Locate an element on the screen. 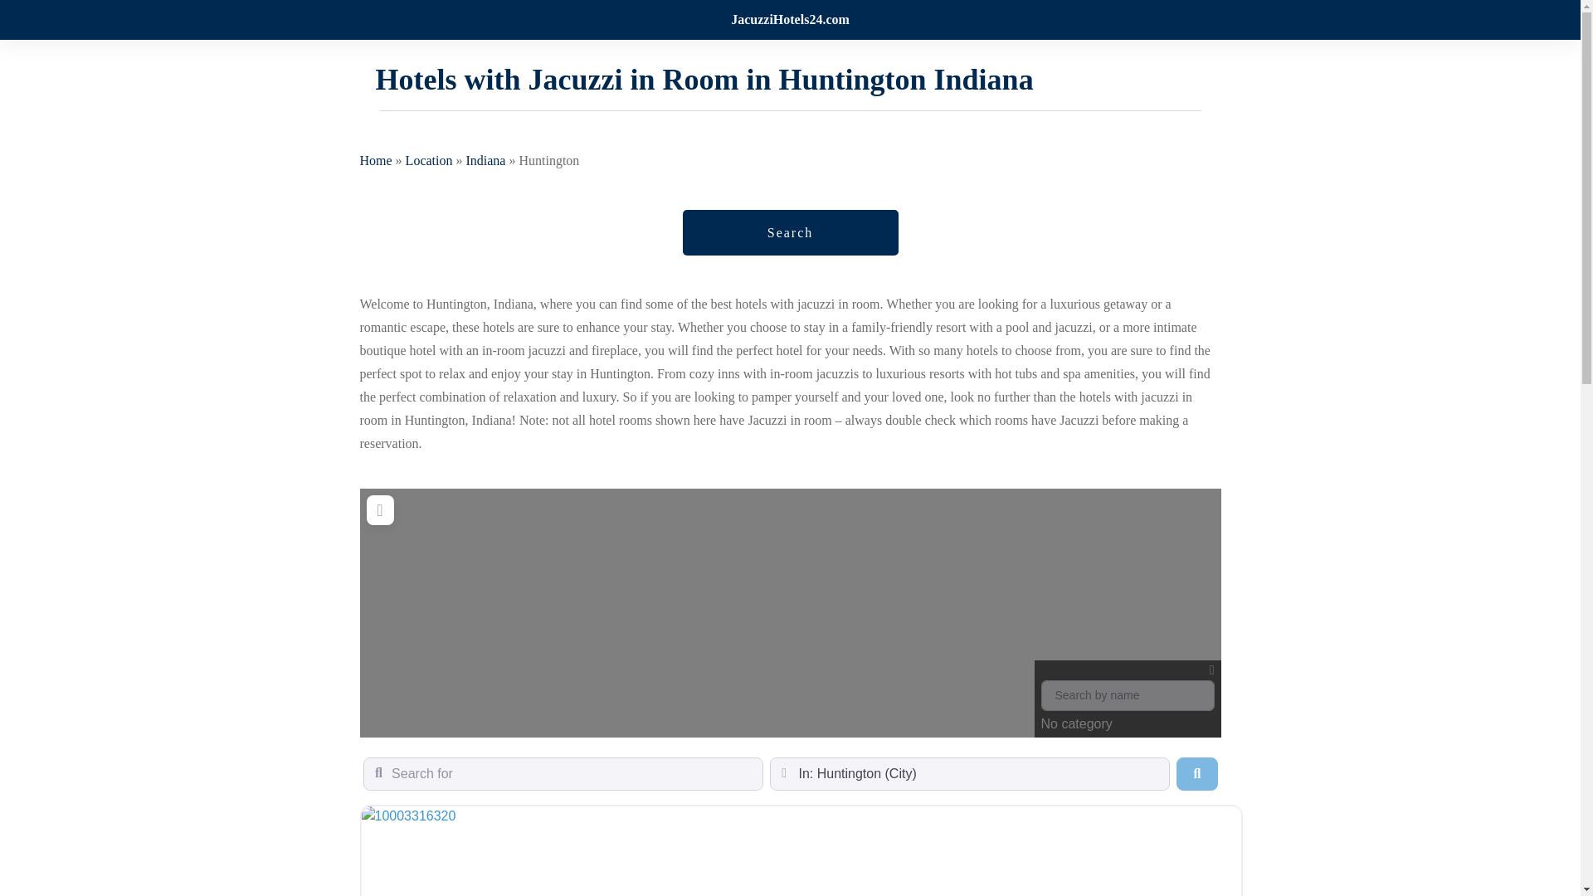 This screenshot has width=1593, height=896. Home is located at coordinates (375, 159).